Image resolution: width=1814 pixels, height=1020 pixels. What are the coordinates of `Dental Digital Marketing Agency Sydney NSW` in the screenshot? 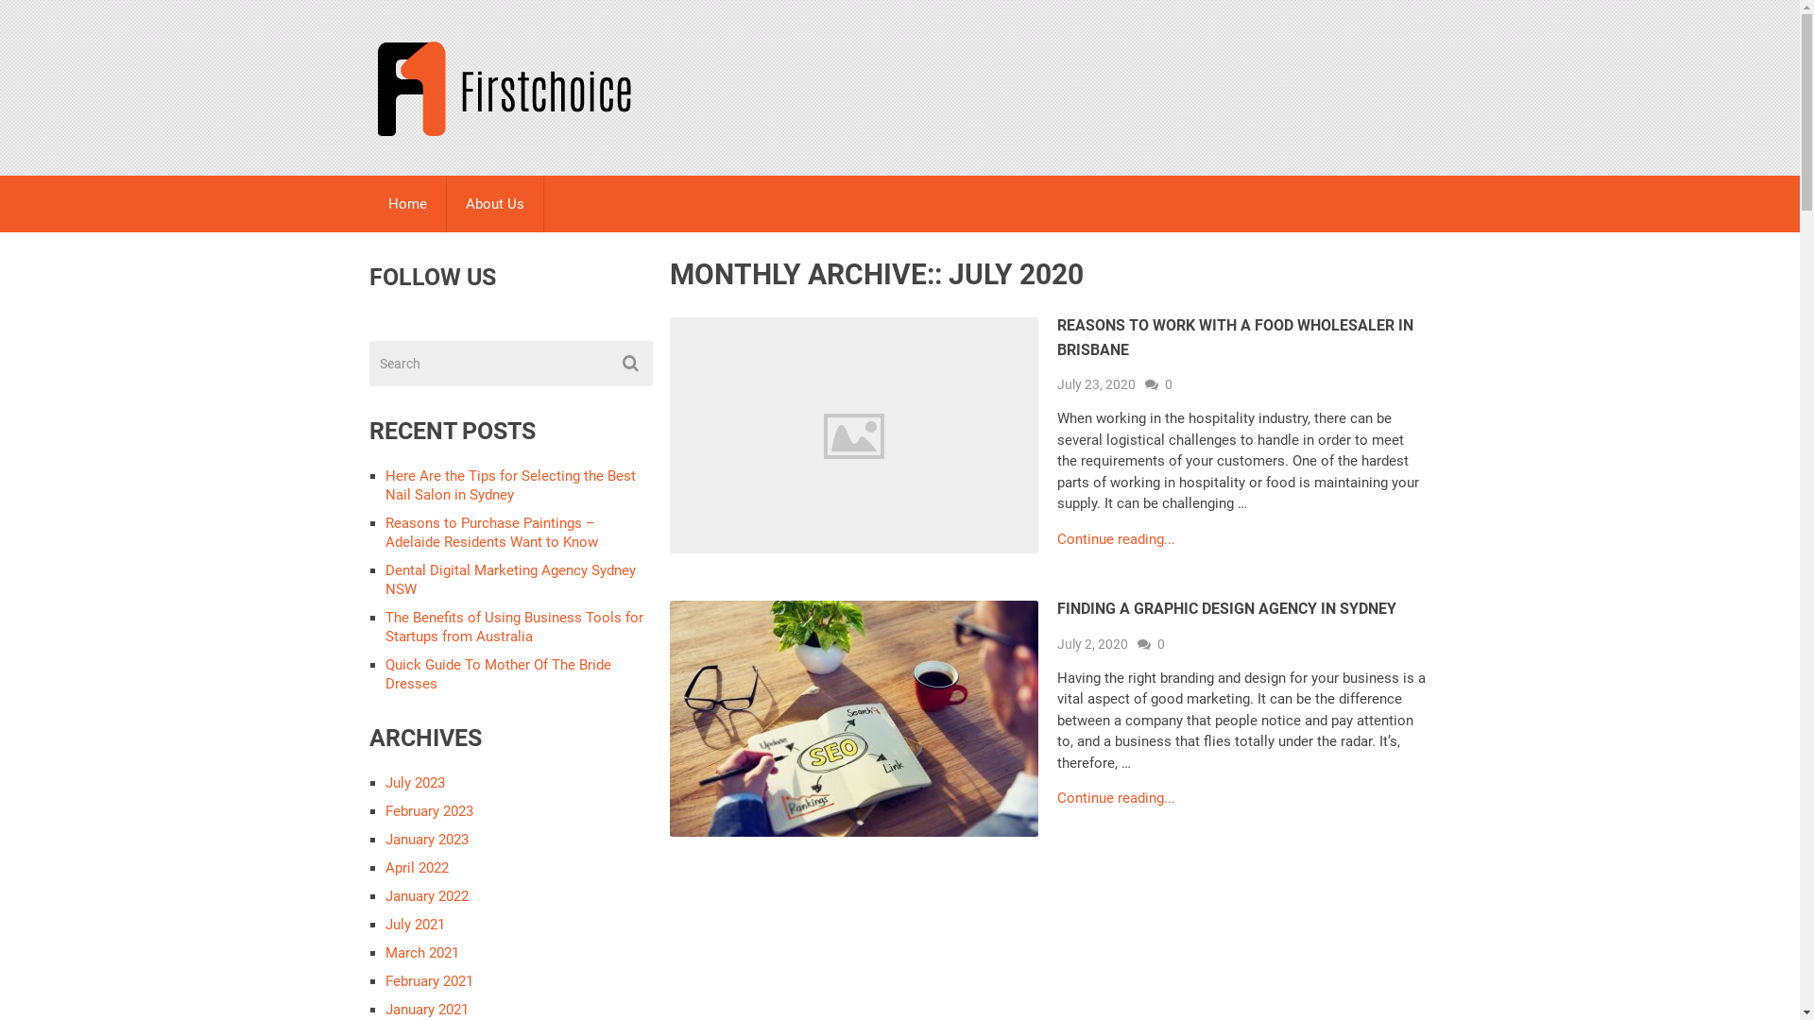 It's located at (510, 580).